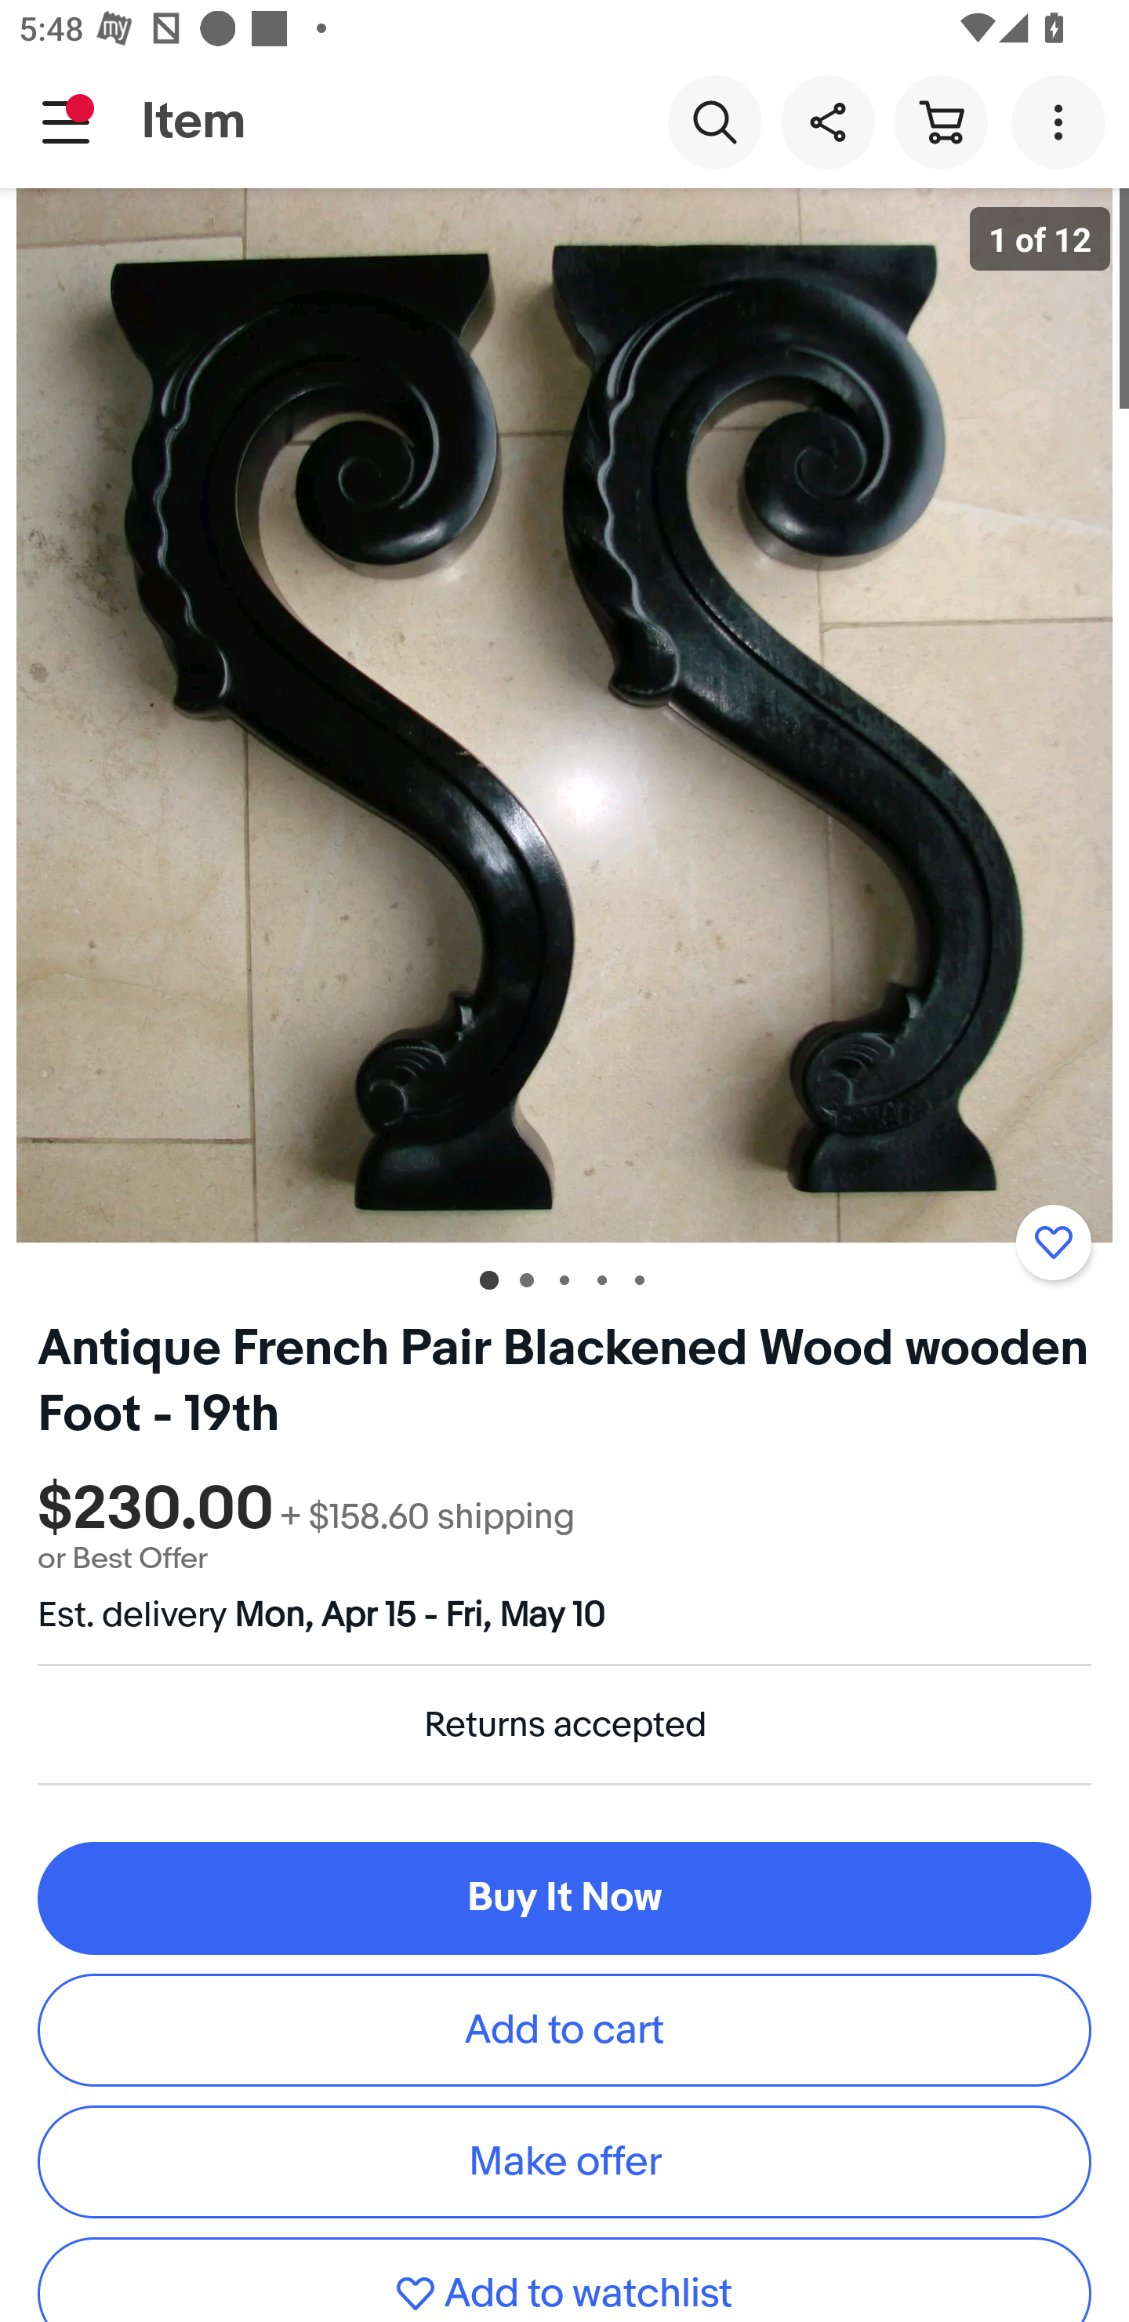 The image size is (1129, 2322). I want to click on Search, so click(714, 121).